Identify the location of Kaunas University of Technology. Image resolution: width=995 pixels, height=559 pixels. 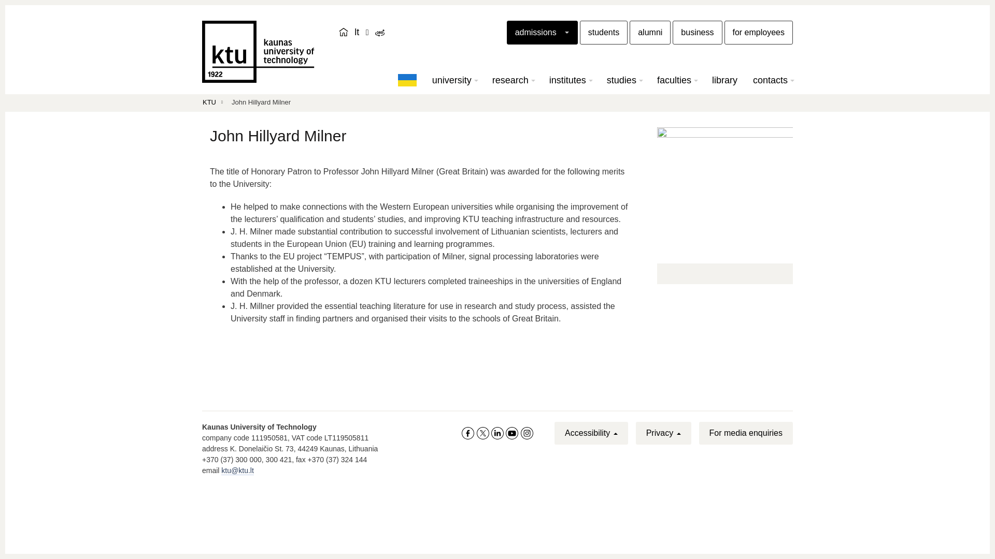
(258, 51).